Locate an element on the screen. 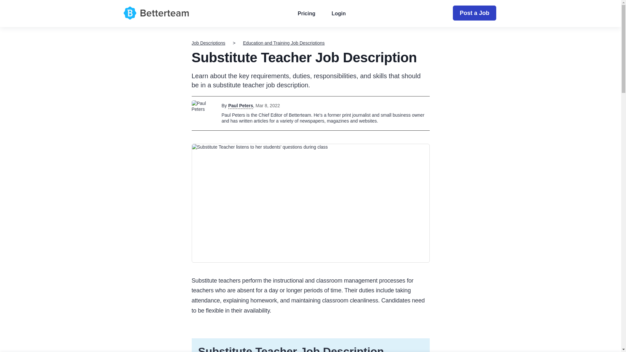 The width and height of the screenshot is (626, 352). Job Descriptions is located at coordinates (208, 43).